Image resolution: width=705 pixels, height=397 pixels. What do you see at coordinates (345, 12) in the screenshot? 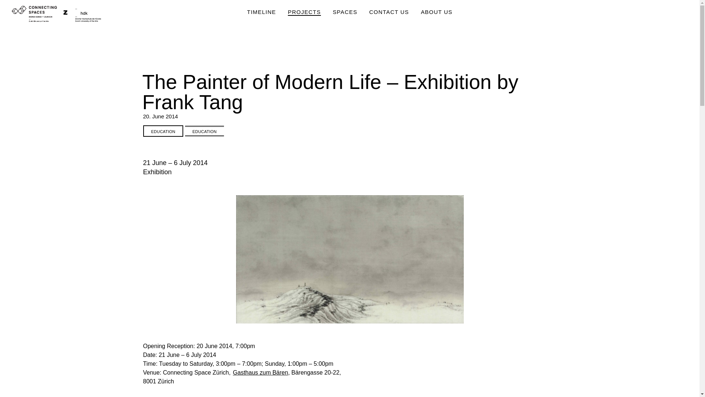
I see `SPACES` at bounding box center [345, 12].